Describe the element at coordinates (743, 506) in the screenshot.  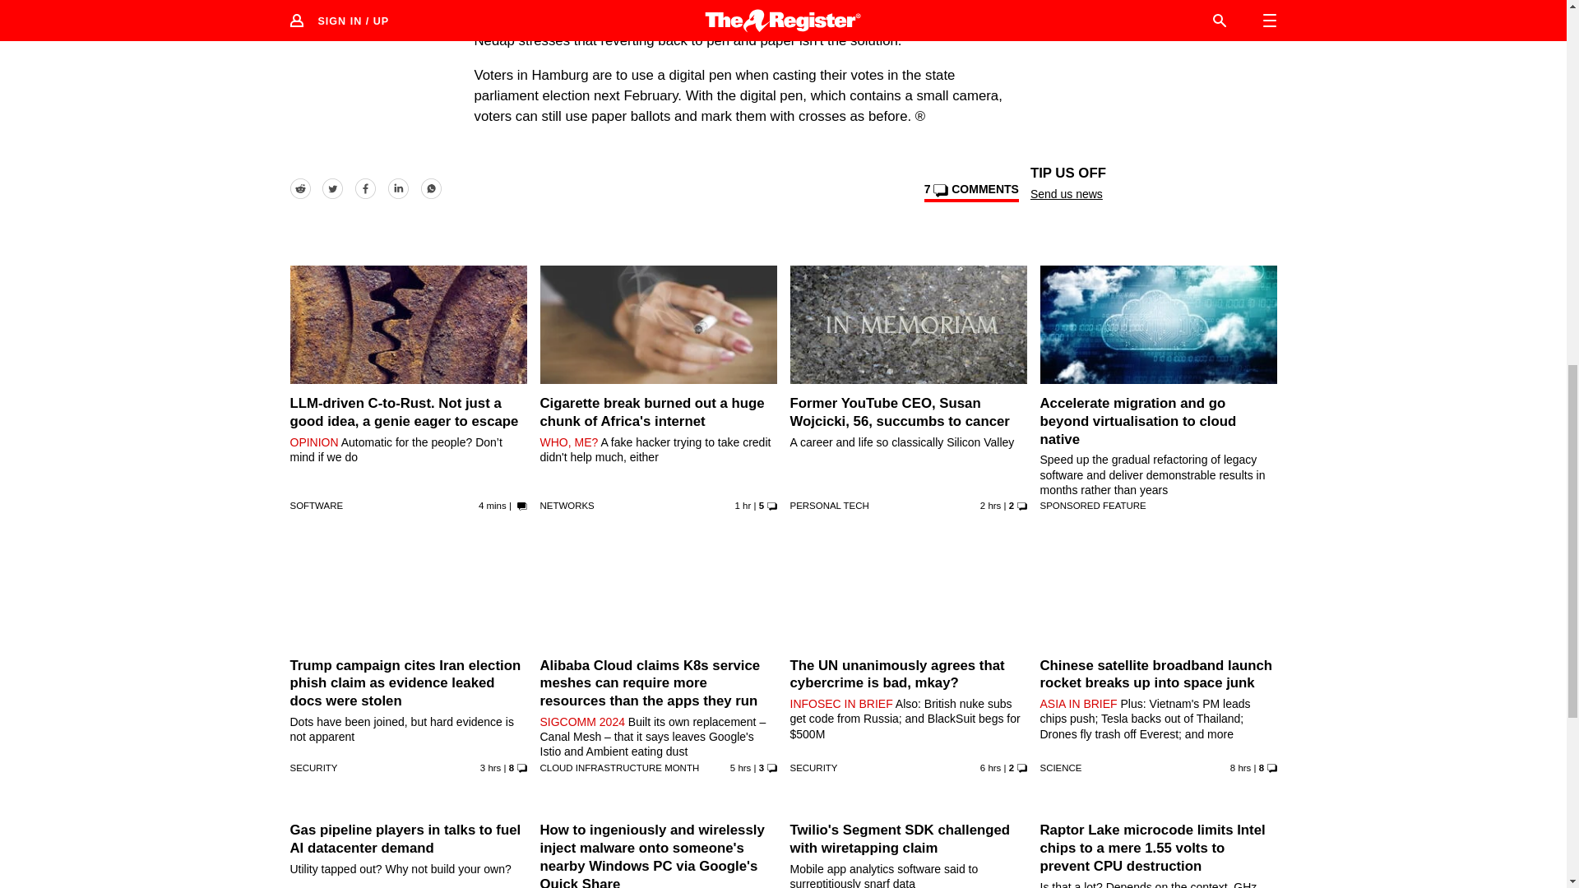
I see `12 Aug 2024 7:36` at that location.